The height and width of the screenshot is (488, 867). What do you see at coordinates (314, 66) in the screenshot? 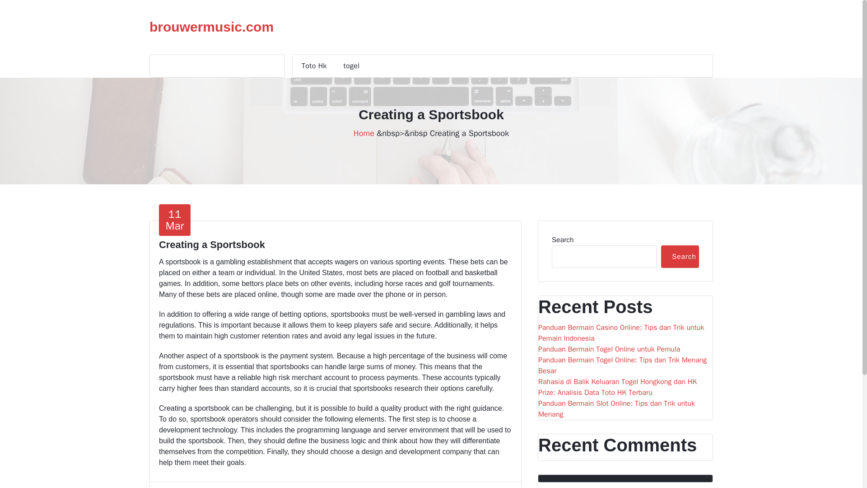
I see `Panduan Bermain Slot Online: Tips dan Trik untuk Menang` at bounding box center [314, 66].